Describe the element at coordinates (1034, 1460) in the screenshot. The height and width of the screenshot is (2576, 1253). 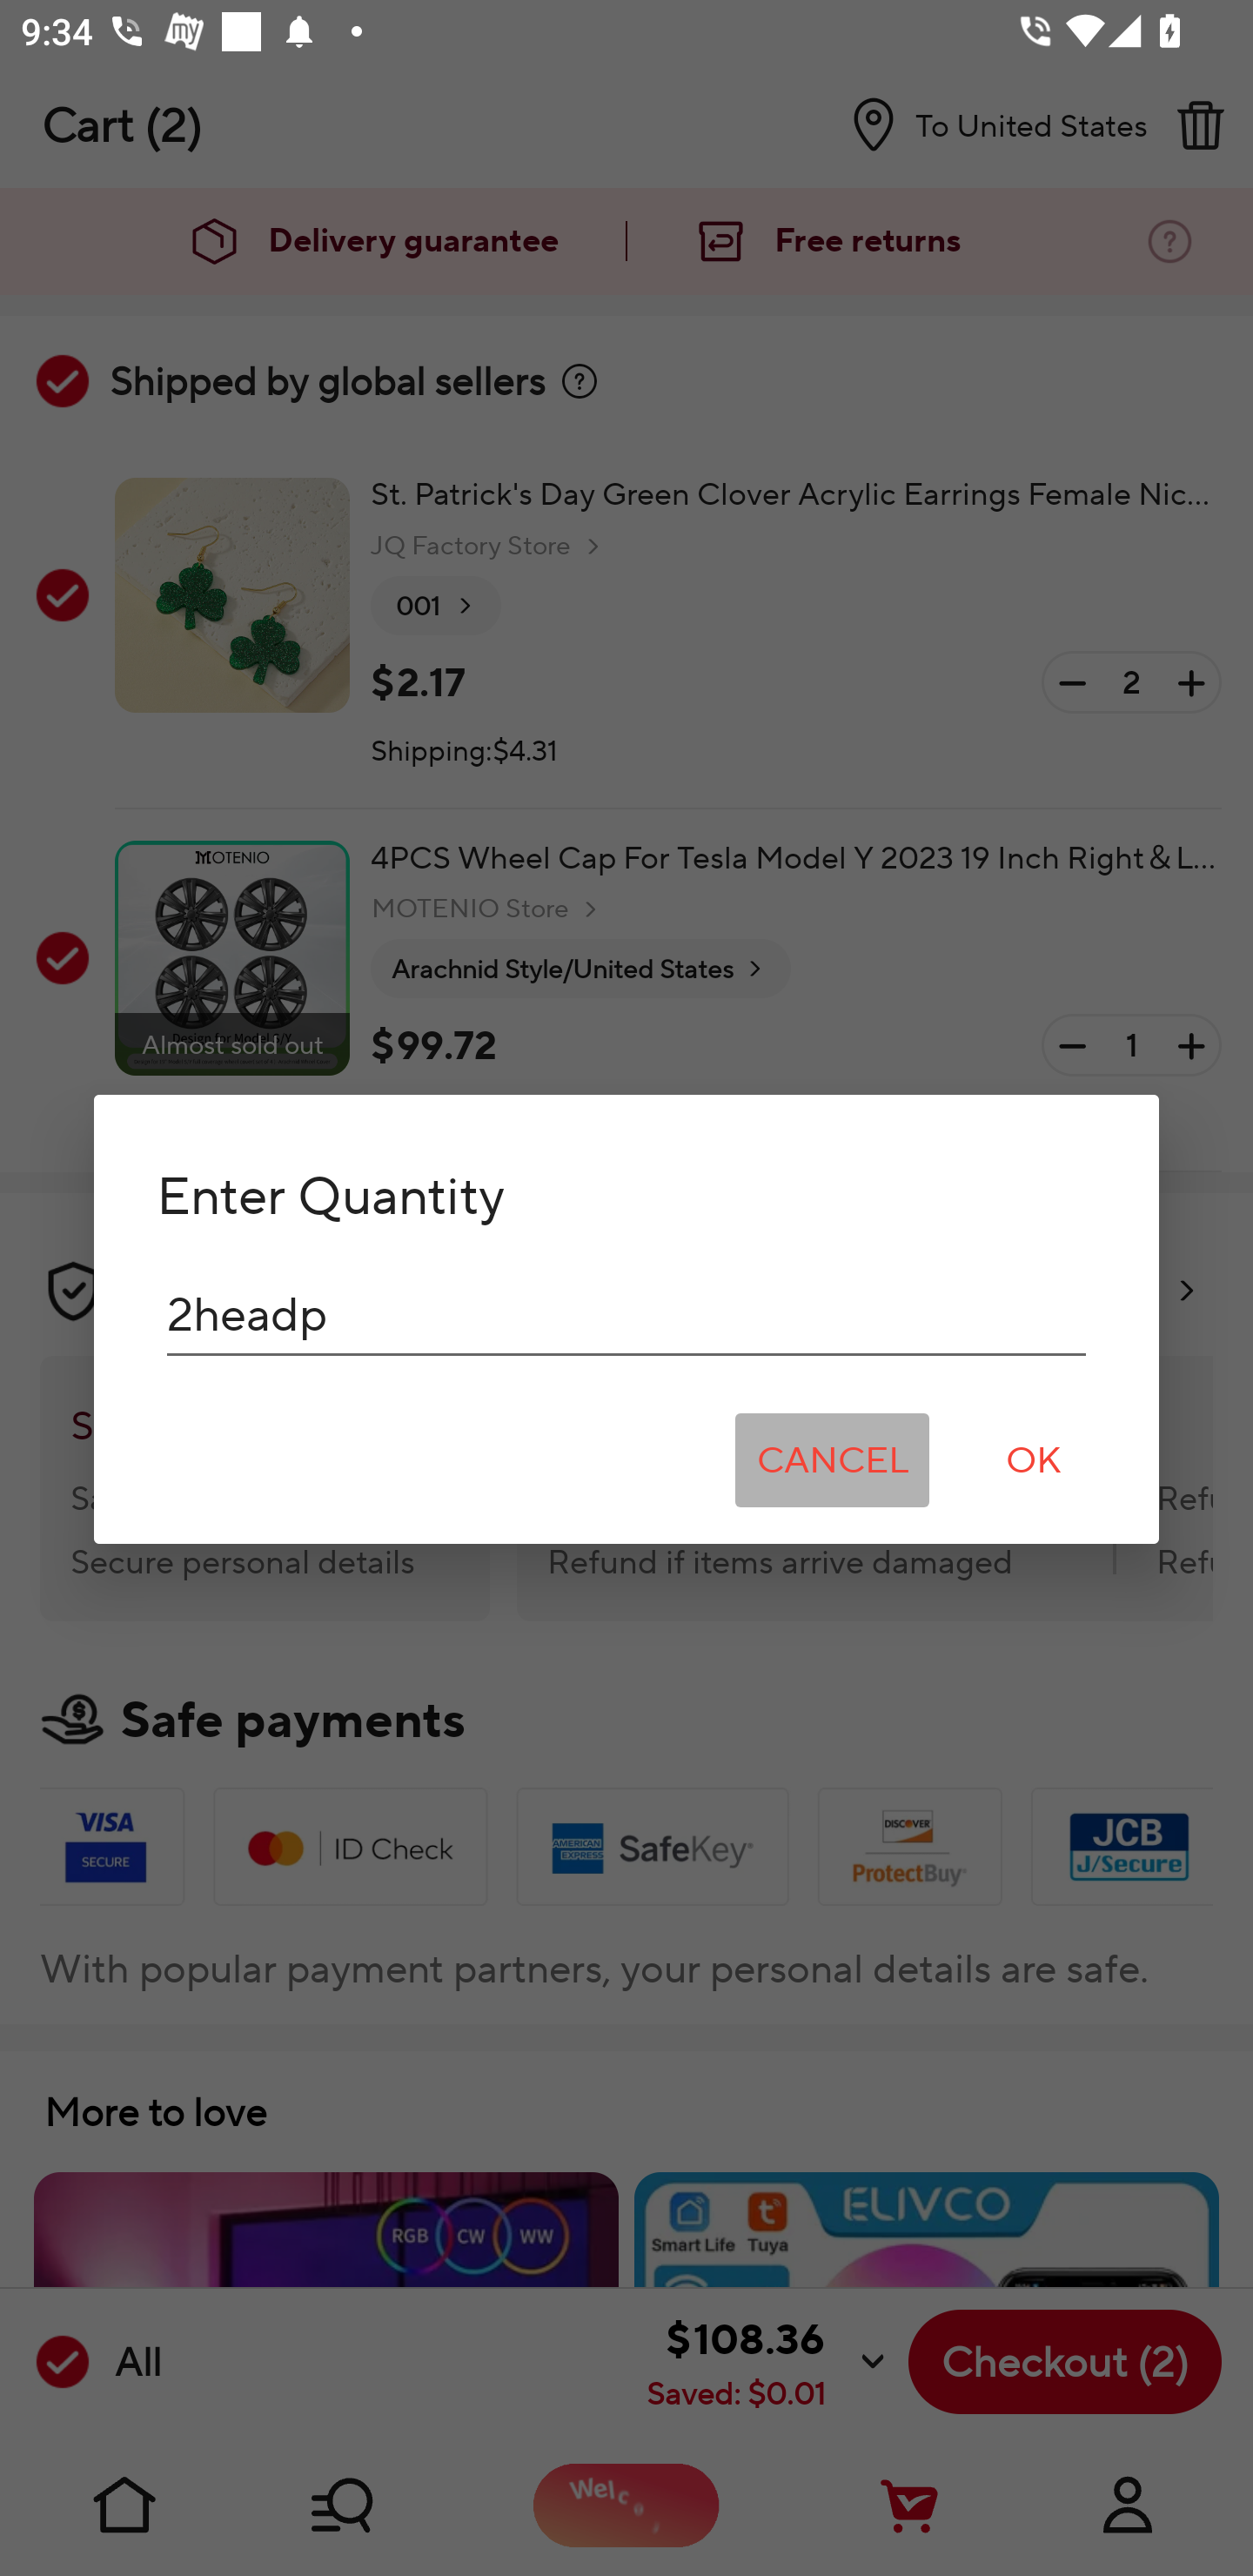
I see `OK` at that location.